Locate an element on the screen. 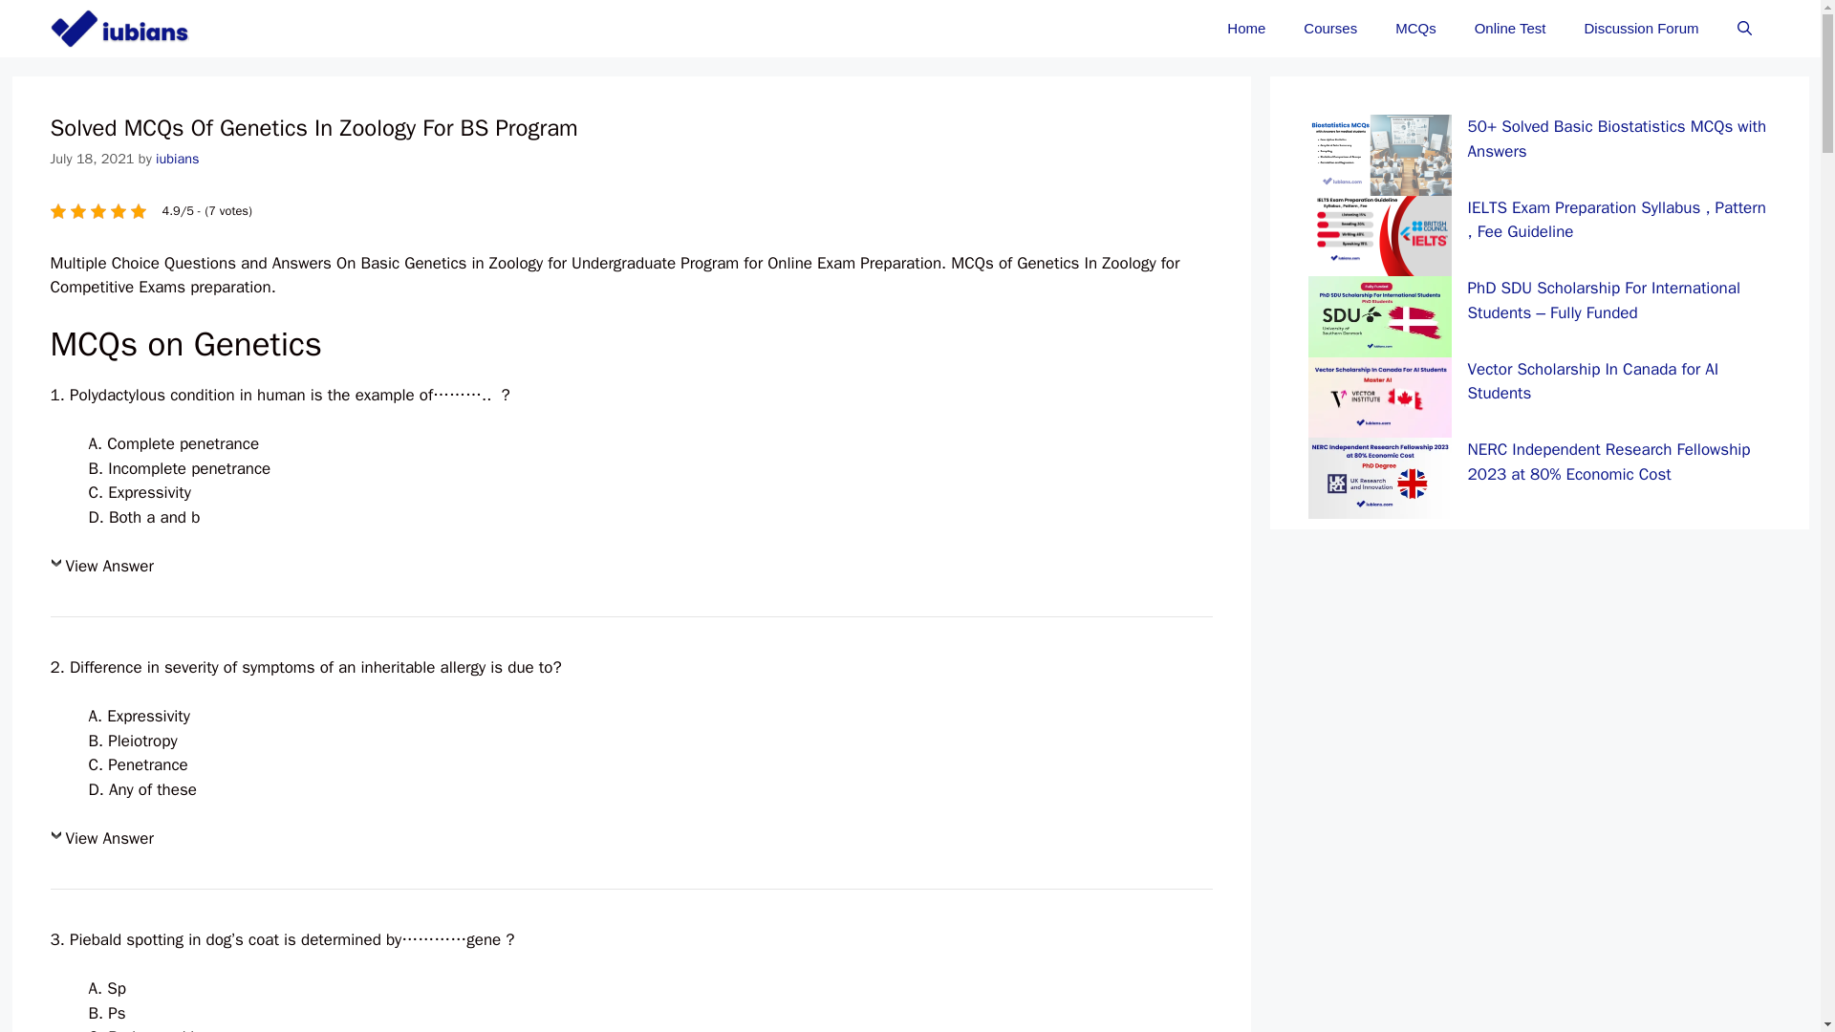 This screenshot has width=1835, height=1032. Online Test is located at coordinates (1510, 29).